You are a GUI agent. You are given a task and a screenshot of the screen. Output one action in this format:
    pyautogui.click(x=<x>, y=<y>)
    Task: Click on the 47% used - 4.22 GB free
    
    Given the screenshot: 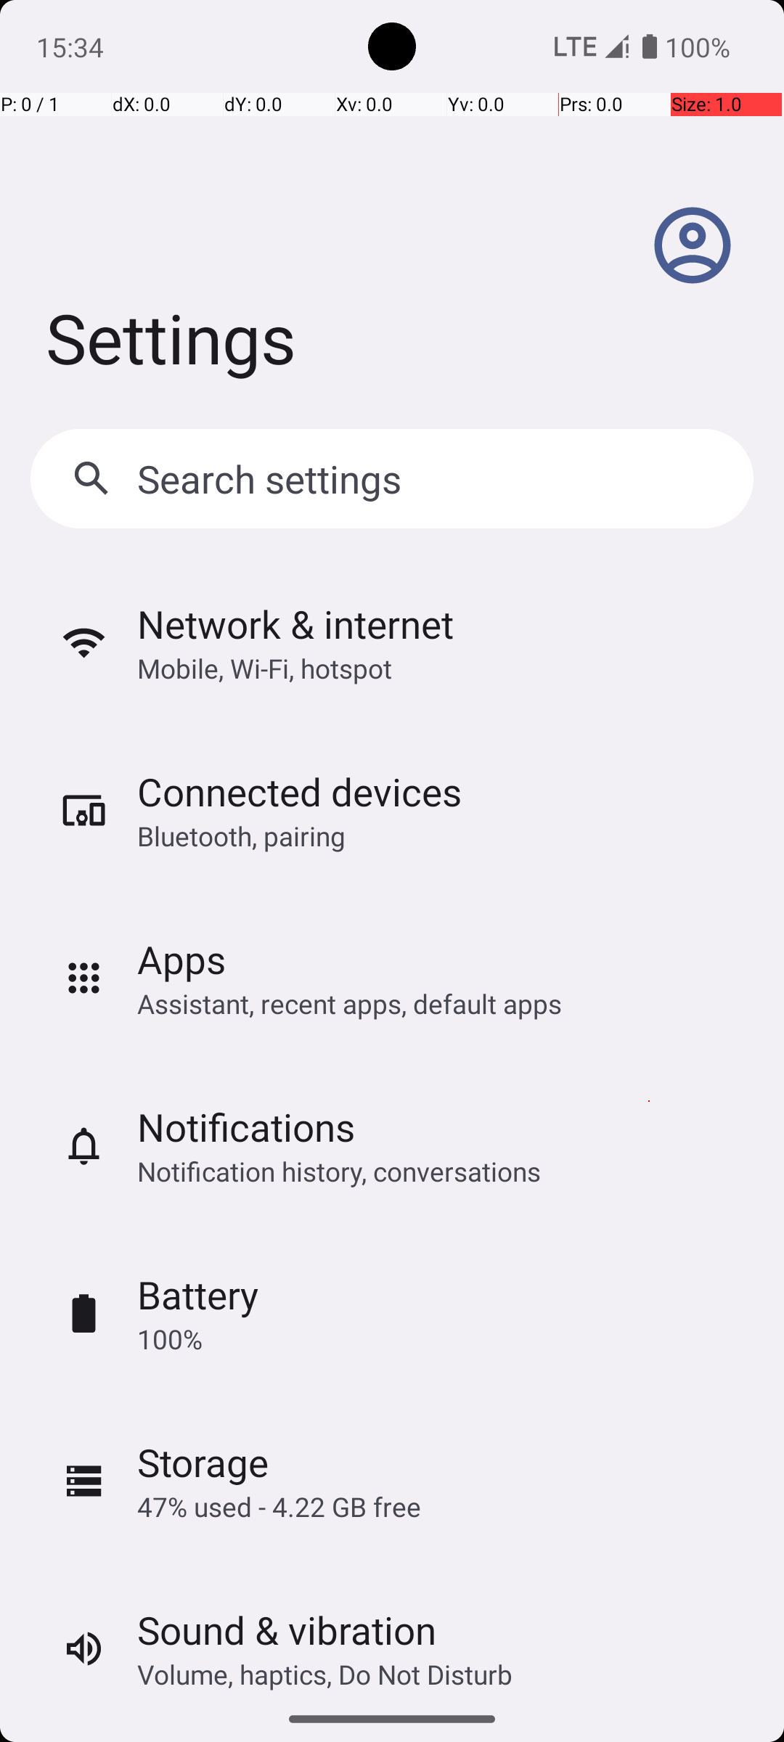 What is the action you would take?
    pyautogui.click(x=279, y=1507)
    